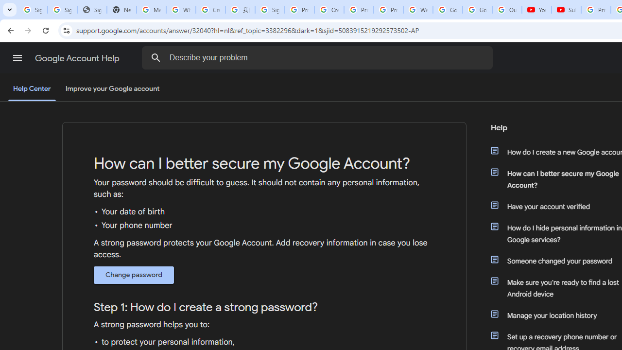 The image size is (622, 350). Describe the element at coordinates (32, 89) in the screenshot. I see `Help Center` at that location.